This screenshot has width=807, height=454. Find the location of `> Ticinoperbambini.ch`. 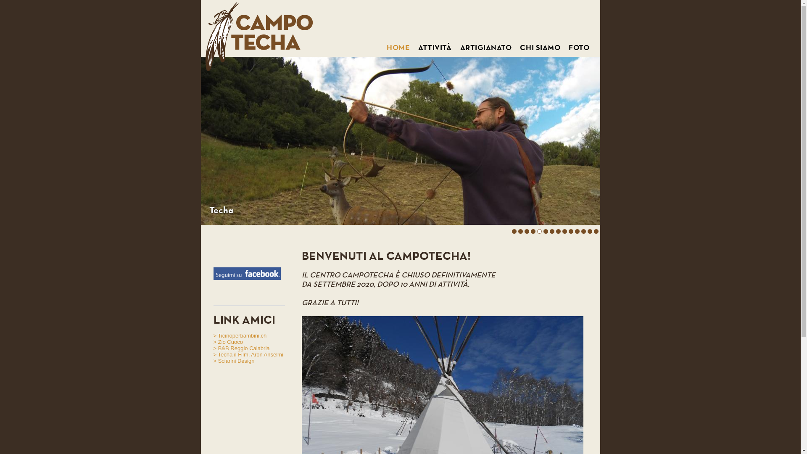

> Ticinoperbambini.ch is located at coordinates (240, 335).